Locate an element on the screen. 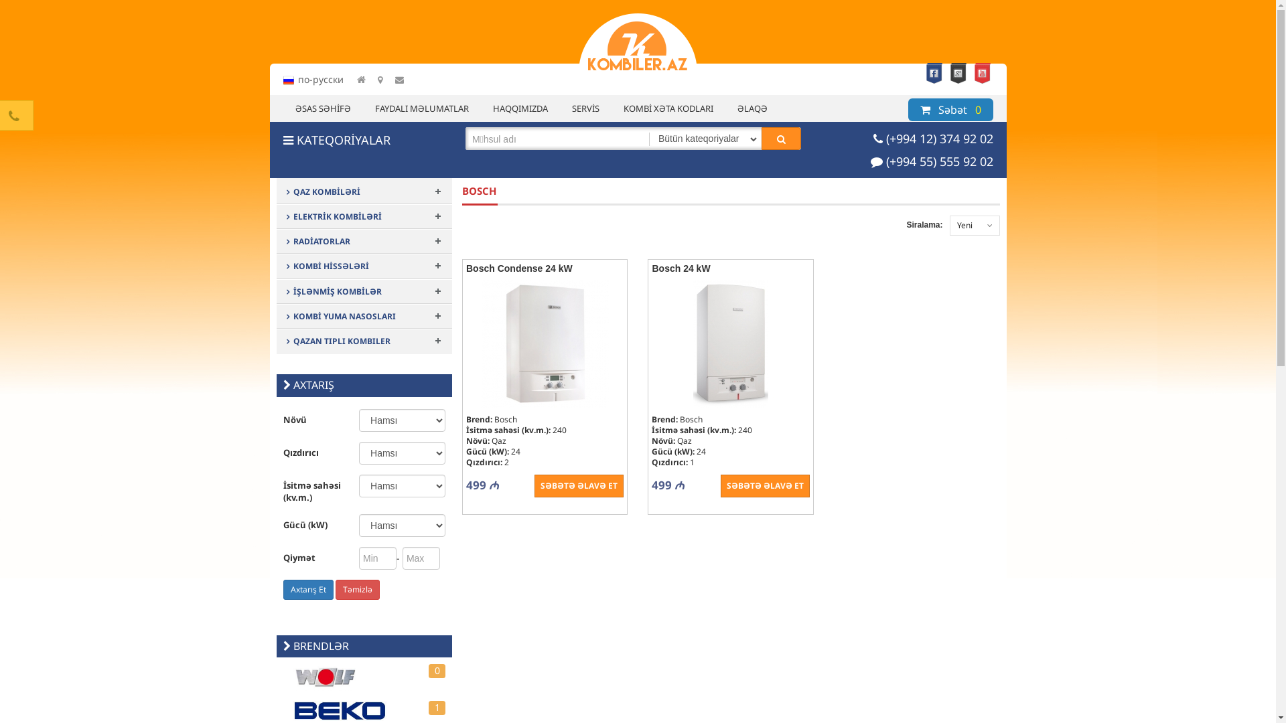  Youtube is located at coordinates (982, 74).